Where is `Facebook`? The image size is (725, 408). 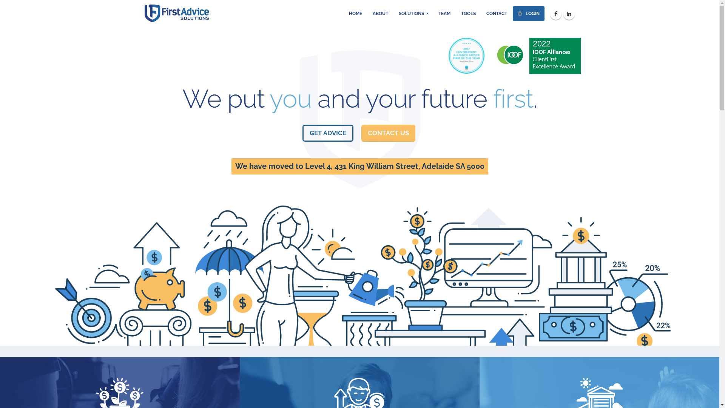 Facebook is located at coordinates (555, 14).